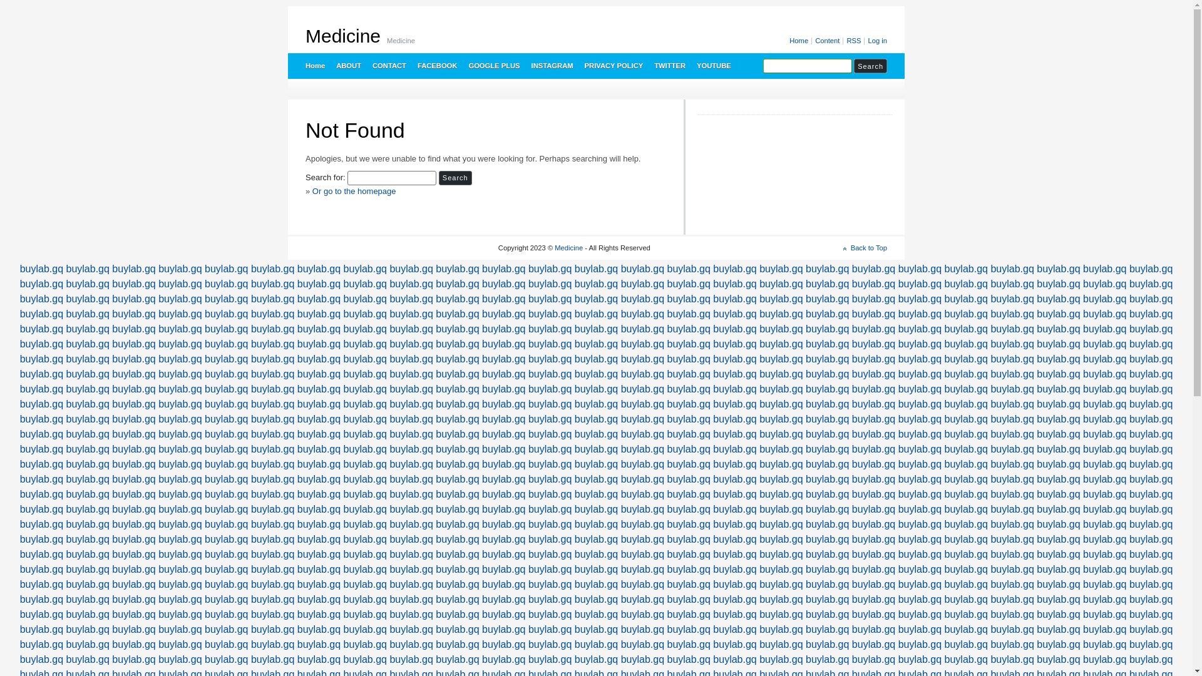 This screenshot has width=1202, height=676. I want to click on buylab.gq, so click(273, 434).